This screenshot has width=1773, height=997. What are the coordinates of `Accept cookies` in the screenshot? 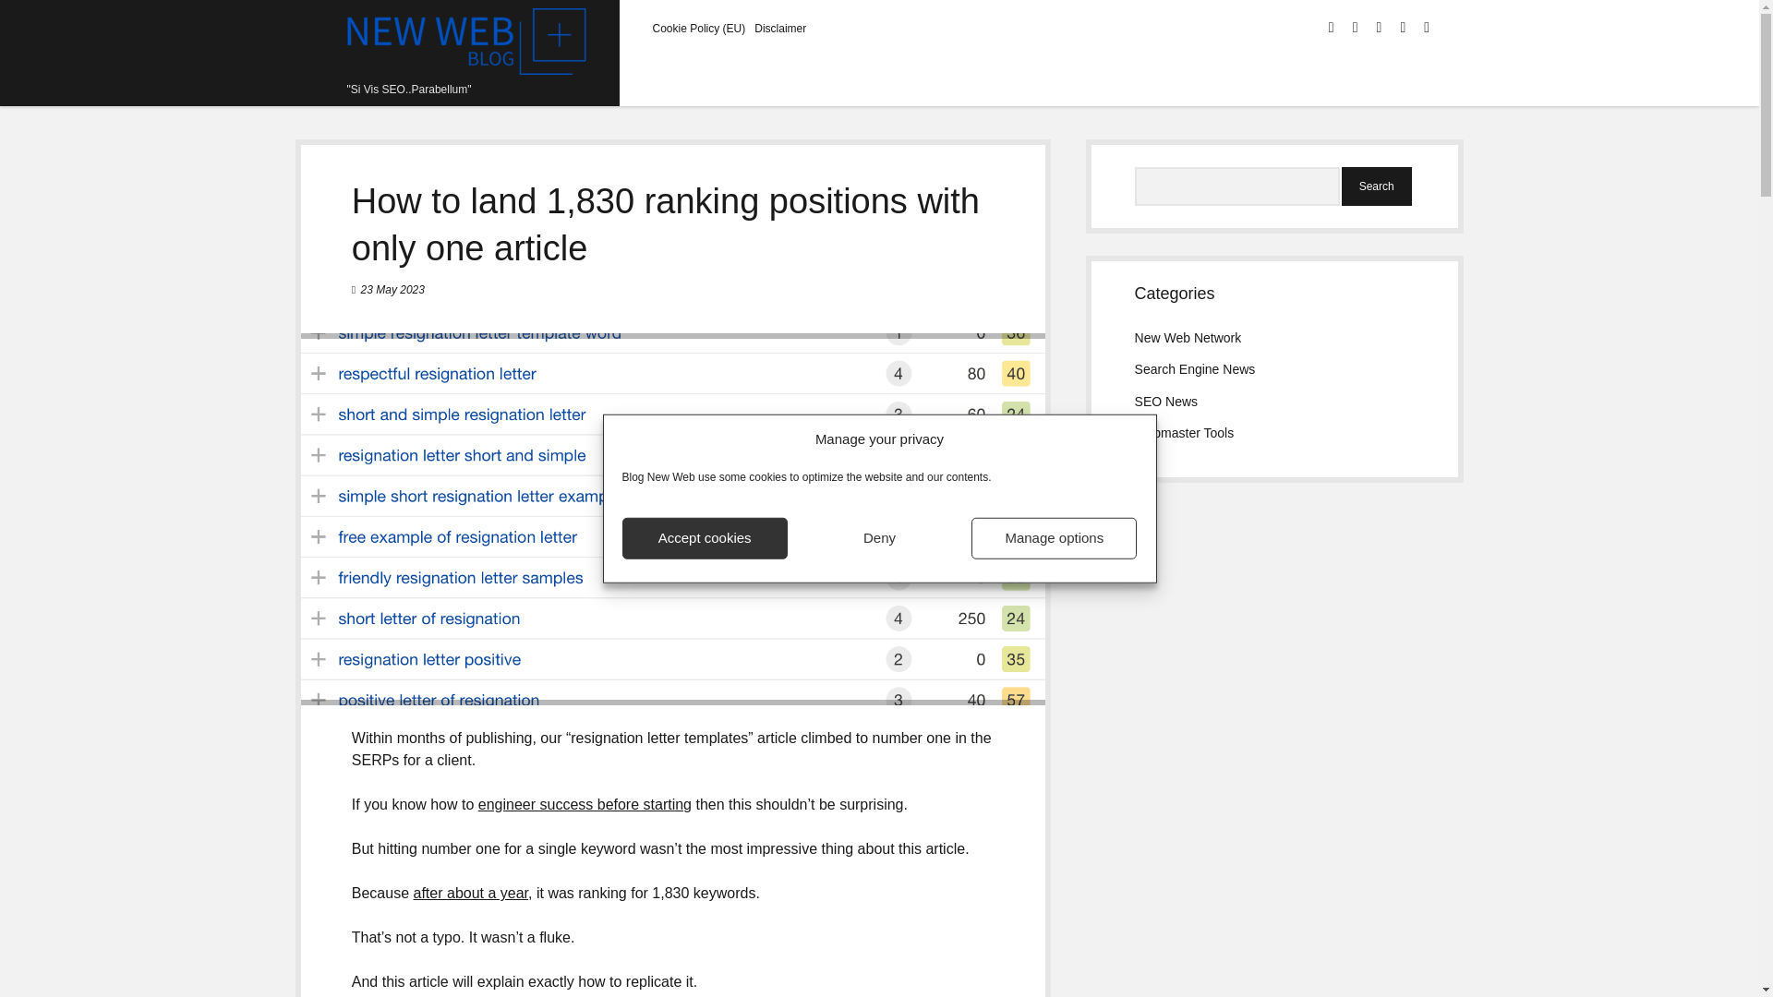 It's located at (704, 537).